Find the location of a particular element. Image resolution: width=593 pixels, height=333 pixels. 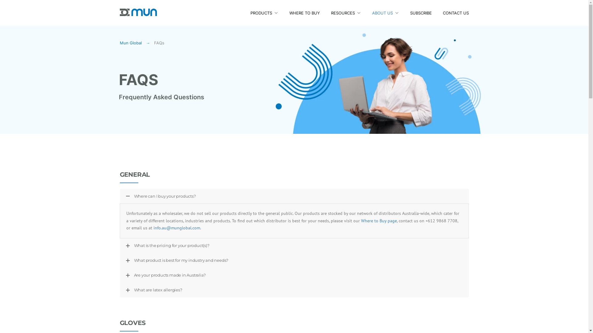

What product is best for my industry and needs? is located at coordinates (294, 260).